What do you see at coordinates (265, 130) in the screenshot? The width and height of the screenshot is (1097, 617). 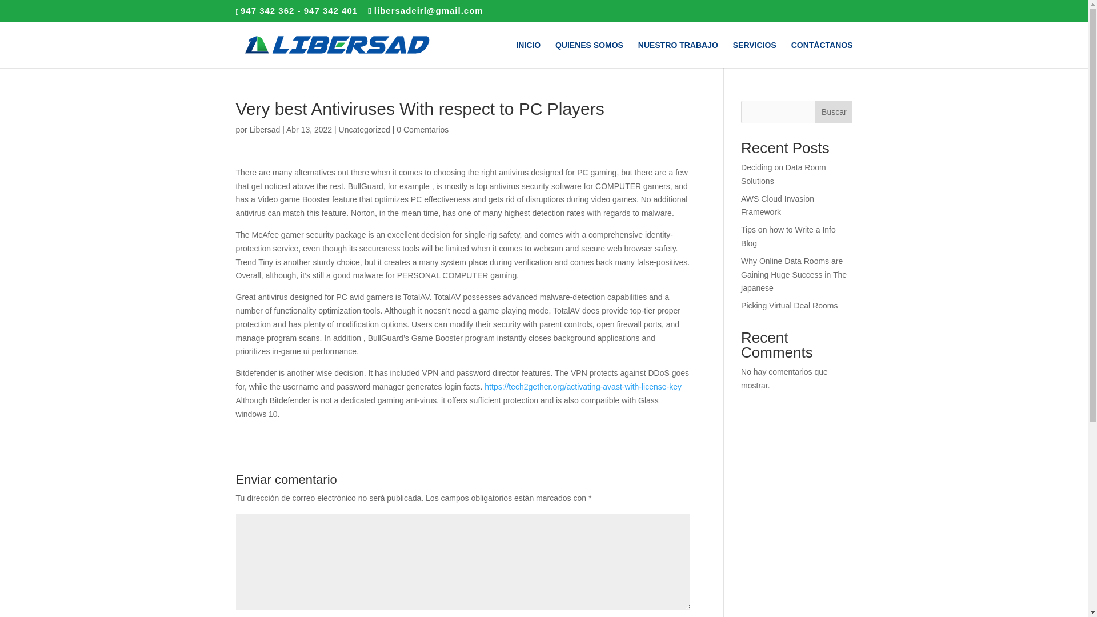 I see `Libersad` at bounding box center [265, 130].